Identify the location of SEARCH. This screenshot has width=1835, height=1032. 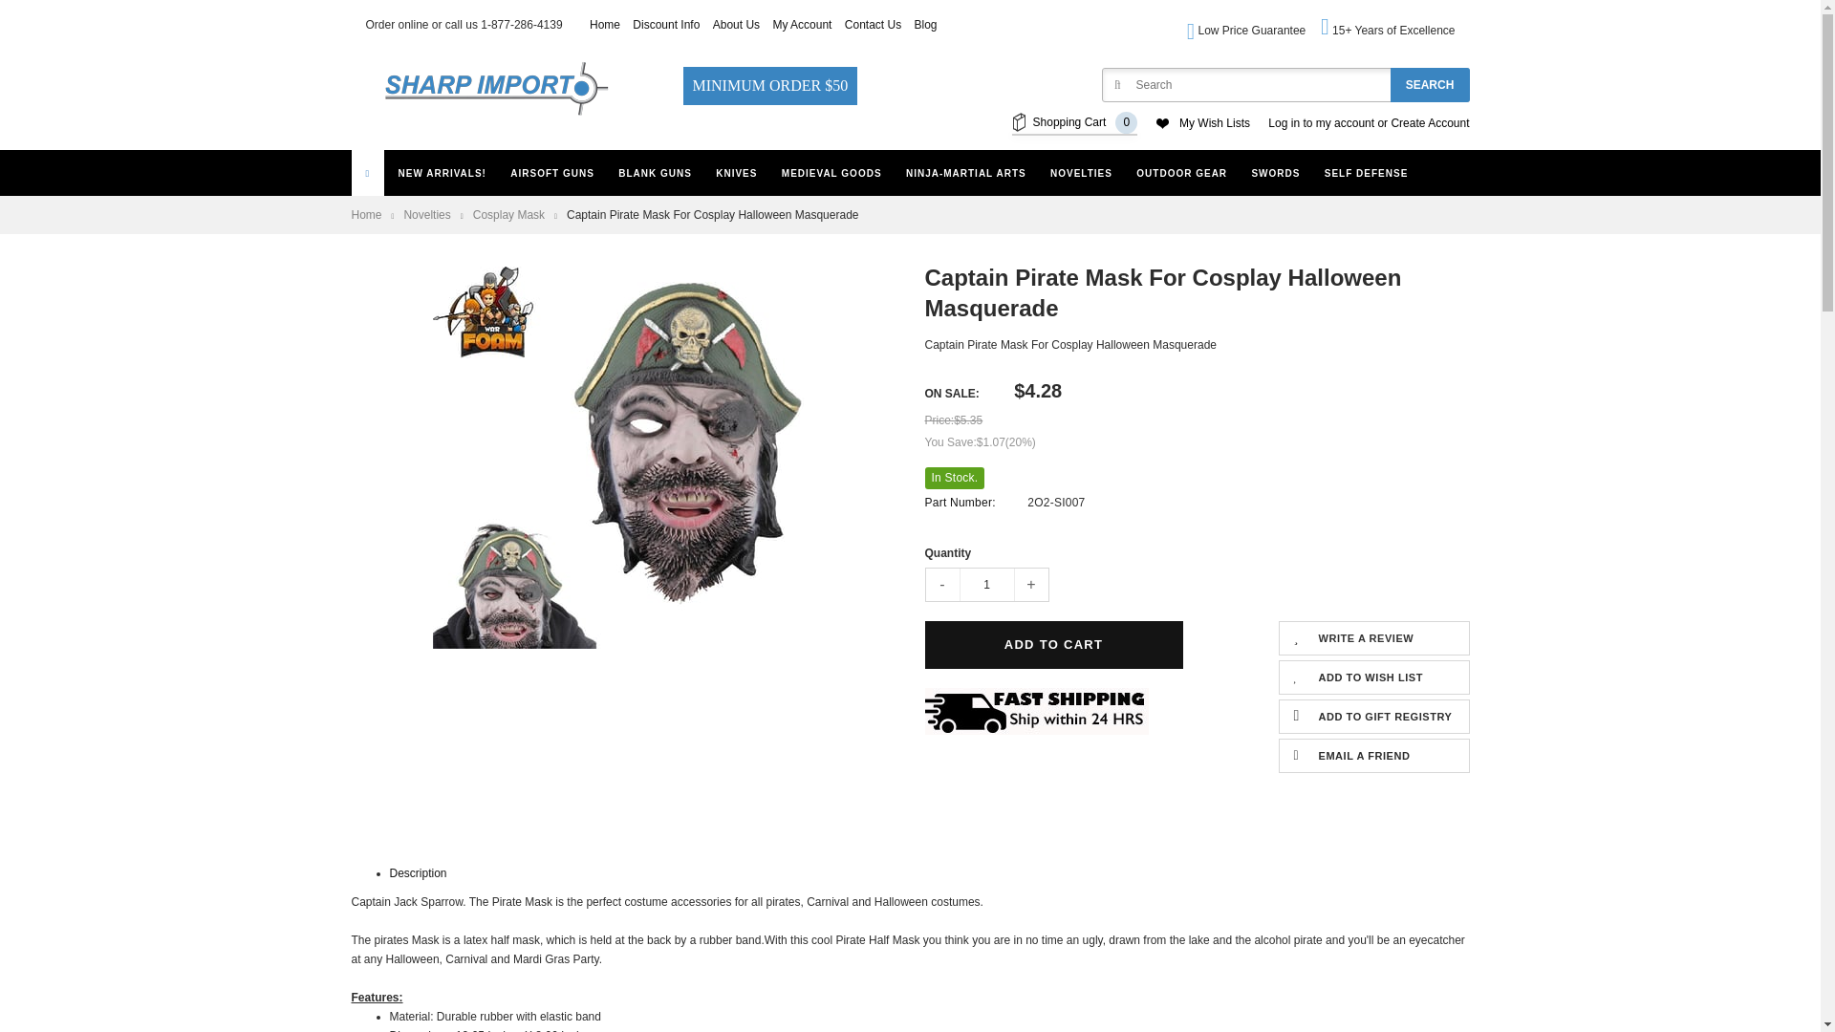
(1429, 84).